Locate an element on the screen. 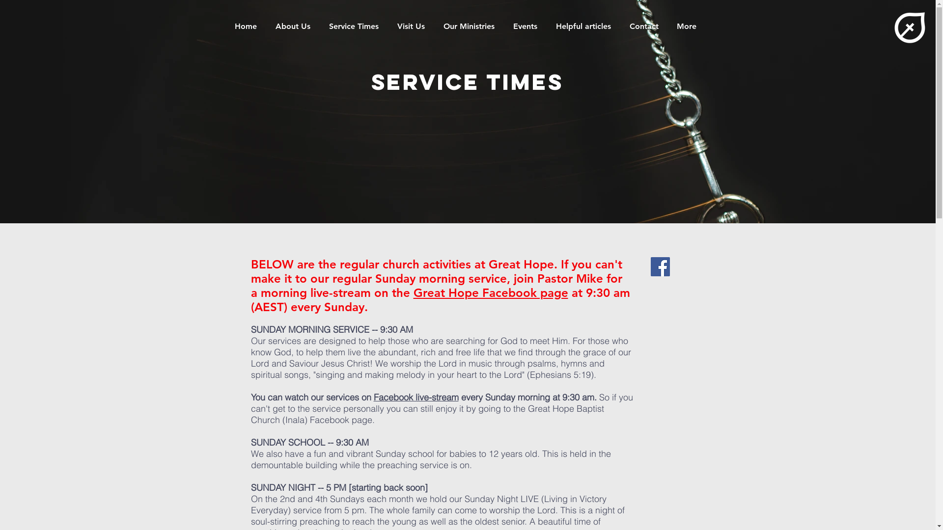  Contact is located at coordinates (645, 26).